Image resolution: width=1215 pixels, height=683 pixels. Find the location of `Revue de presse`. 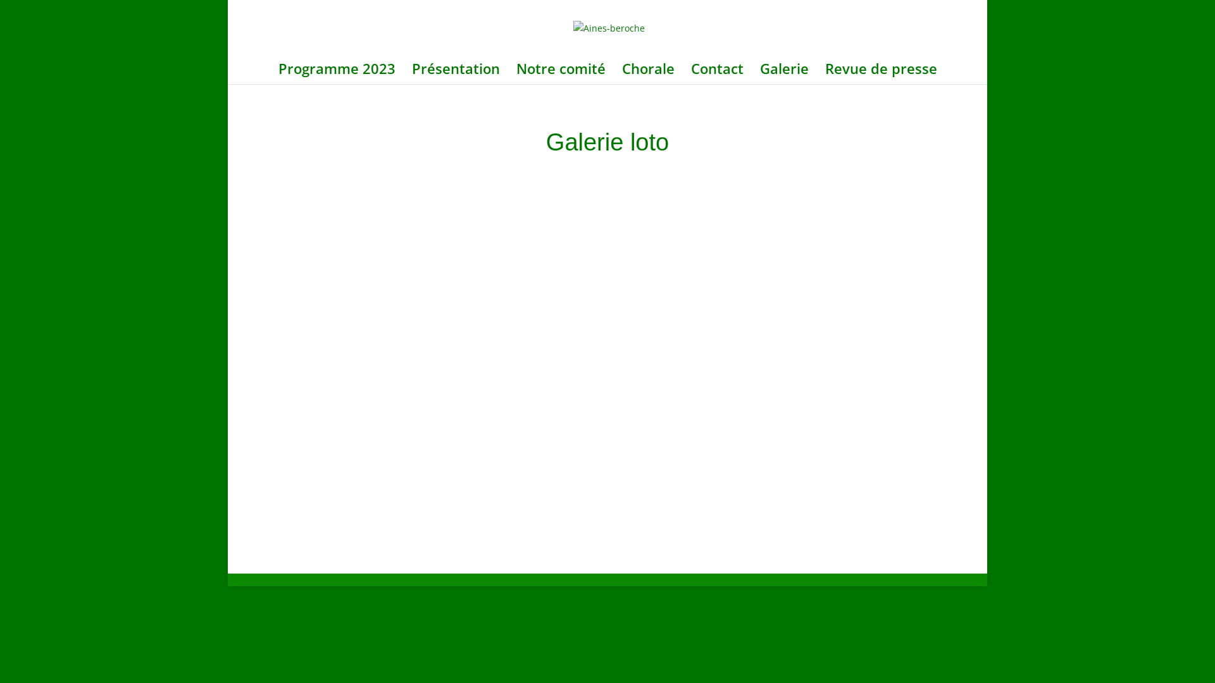

Revue de presse is located at coordinates (881, 74).